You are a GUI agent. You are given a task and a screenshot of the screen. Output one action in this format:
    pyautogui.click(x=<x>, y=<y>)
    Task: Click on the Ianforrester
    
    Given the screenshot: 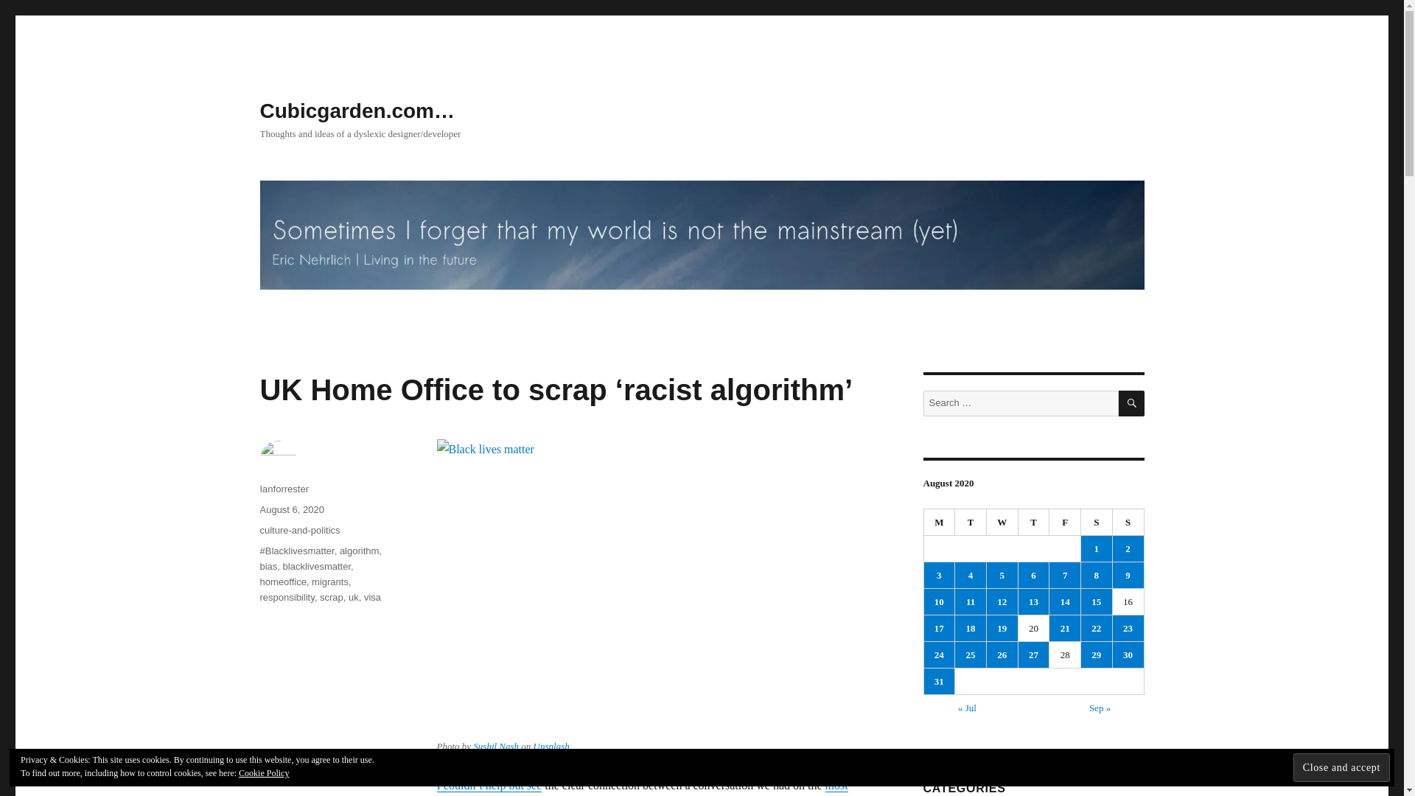 What is the action you would take?
    pyautogui.click(x=283, y=488)
    